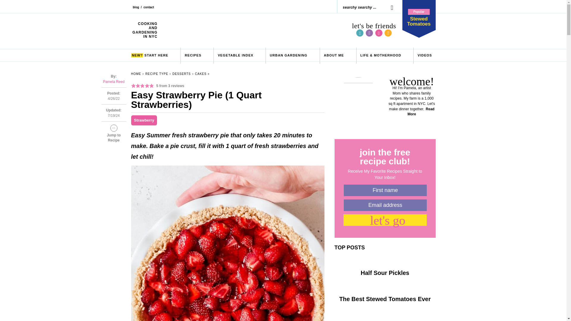  What do you see at coordinates (149, 9) in the screenshot?
I see `Skip to primary navigation` at bounding box center [149, 9].